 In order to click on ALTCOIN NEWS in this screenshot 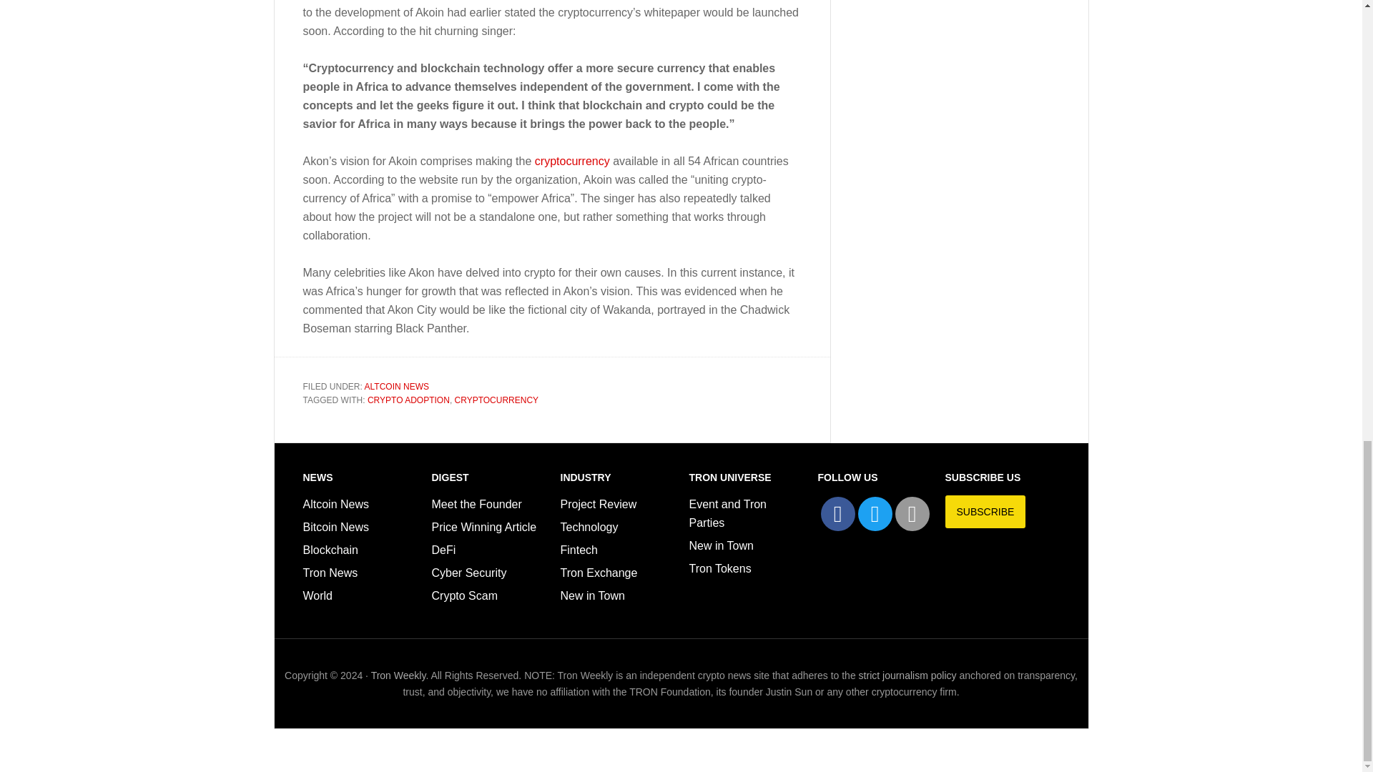, I will do `click(396, 386)`.